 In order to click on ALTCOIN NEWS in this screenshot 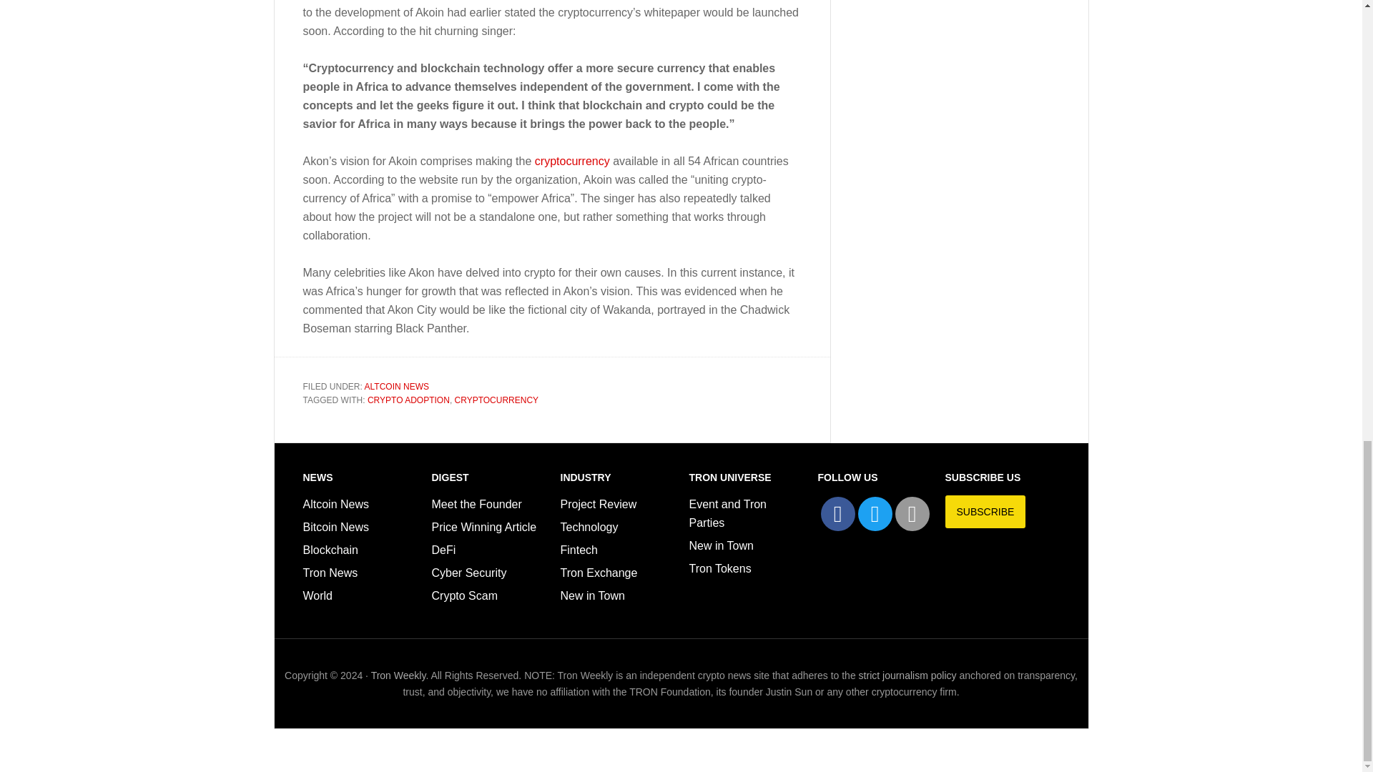, I will do `click(396, 386)`.